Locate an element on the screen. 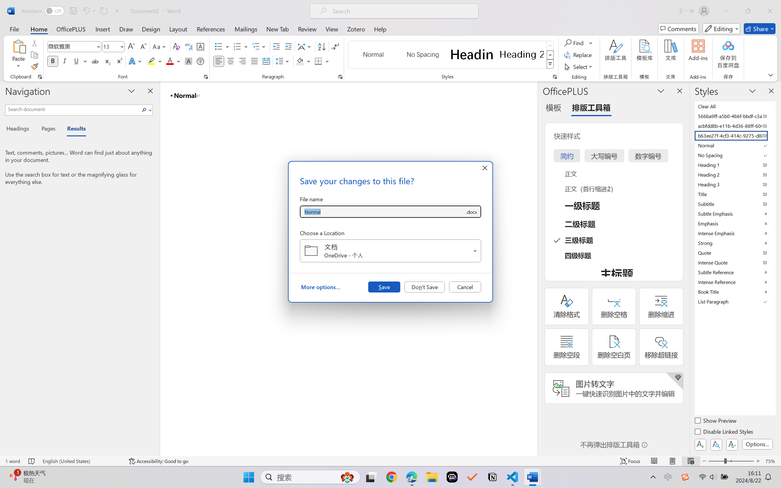  Comments is located at coordinates (678, 29).